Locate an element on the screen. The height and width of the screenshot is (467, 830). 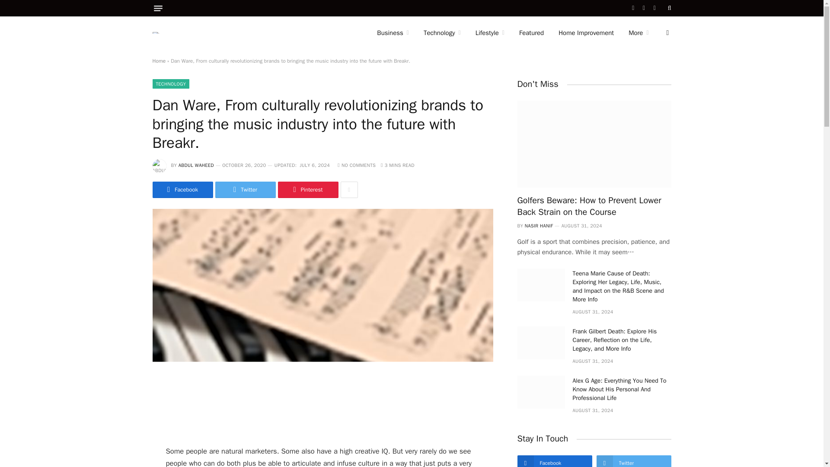
Share on Facebook is located at coordinates (182, 189).